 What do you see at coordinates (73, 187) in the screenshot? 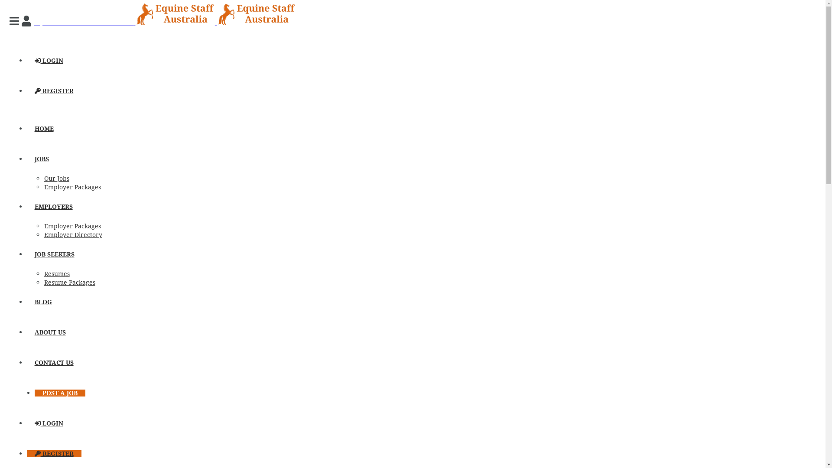
I see `Employer Packages` at bounding box center [73, 187].